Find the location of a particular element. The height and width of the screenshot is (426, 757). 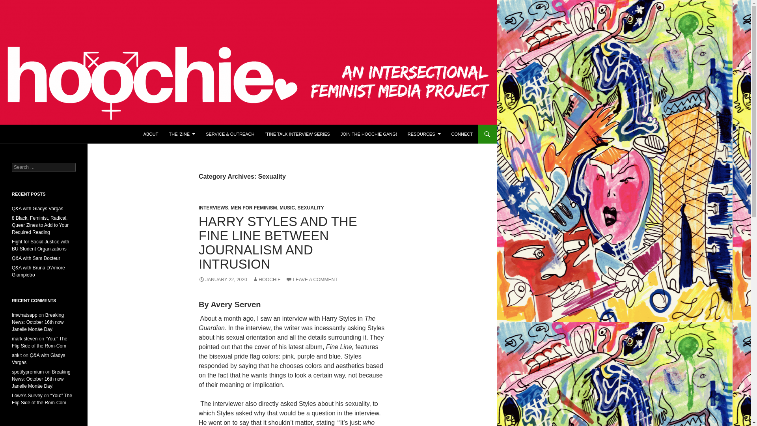

JOIN THE HOOCHIE GANG! is located at coordinates (369, 134).